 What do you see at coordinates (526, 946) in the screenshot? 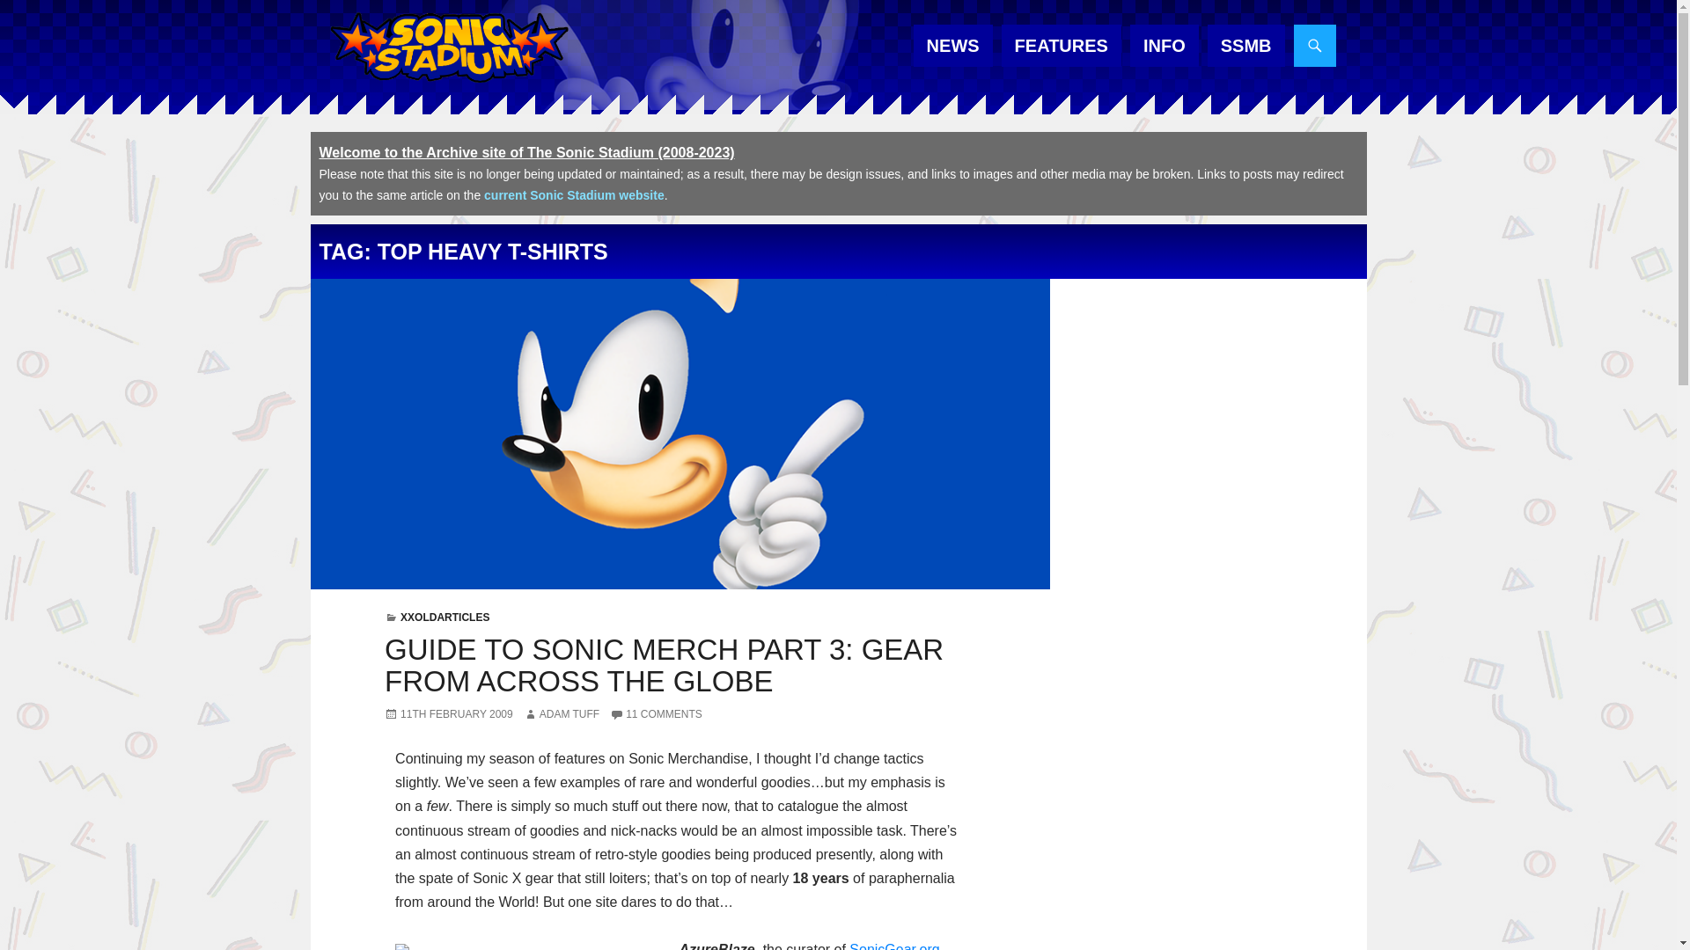
I see `gearpic2` at bounding box center [526, 946].